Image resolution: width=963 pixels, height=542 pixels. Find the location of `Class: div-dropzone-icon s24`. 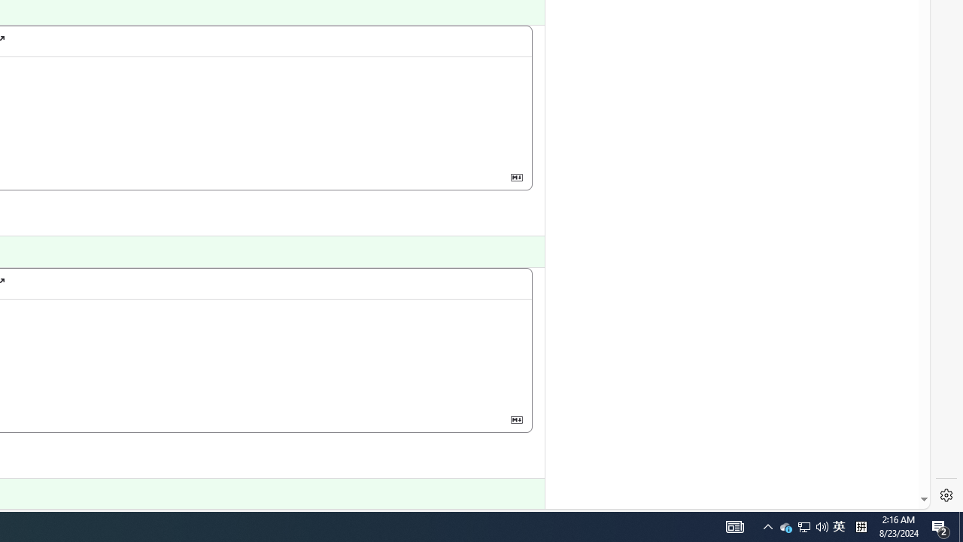

Class: div-dropzone-icon s24 is located at coordinates (73, 354).